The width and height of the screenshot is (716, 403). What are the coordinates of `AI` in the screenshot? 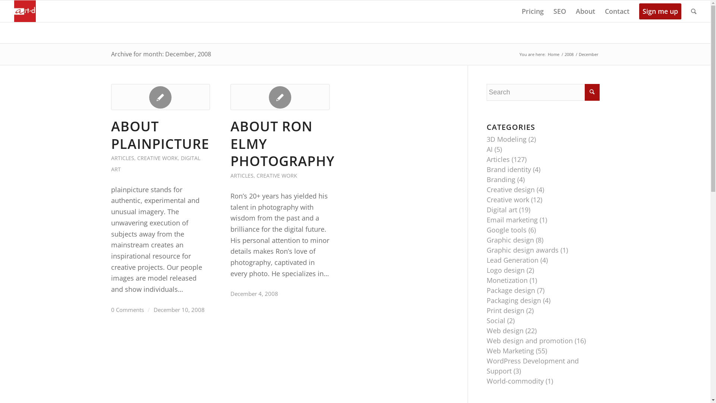 It's located at (490, 149).